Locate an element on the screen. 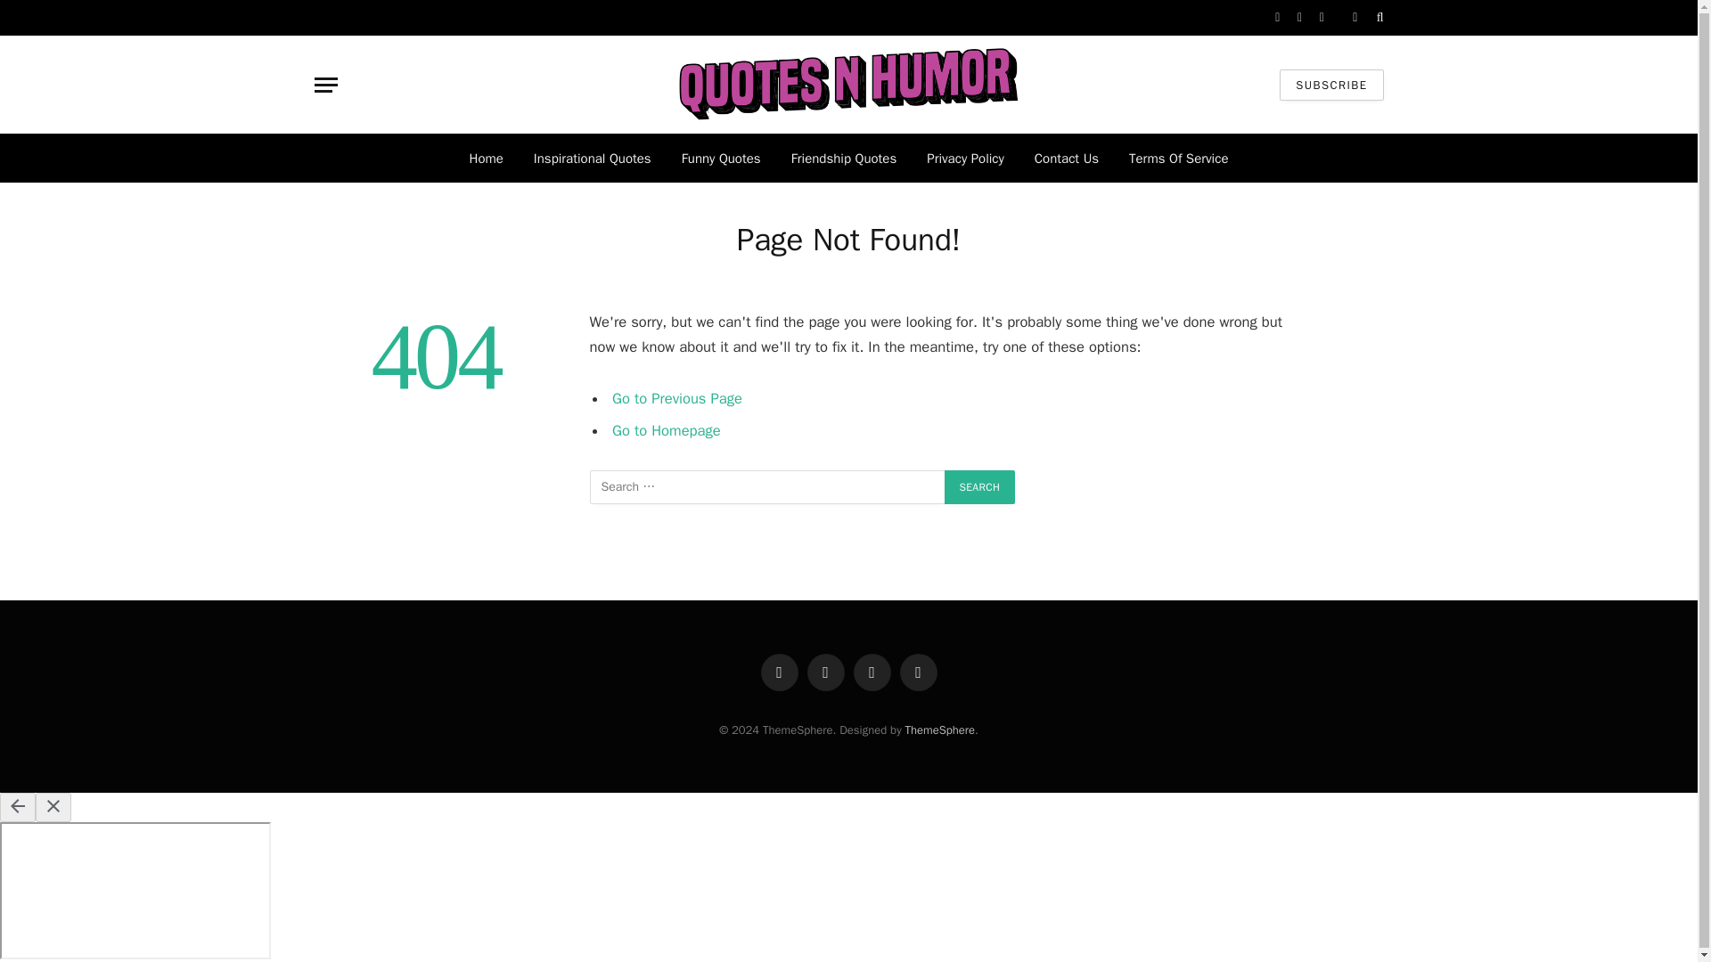  Home is located at coordinates (487, 159).